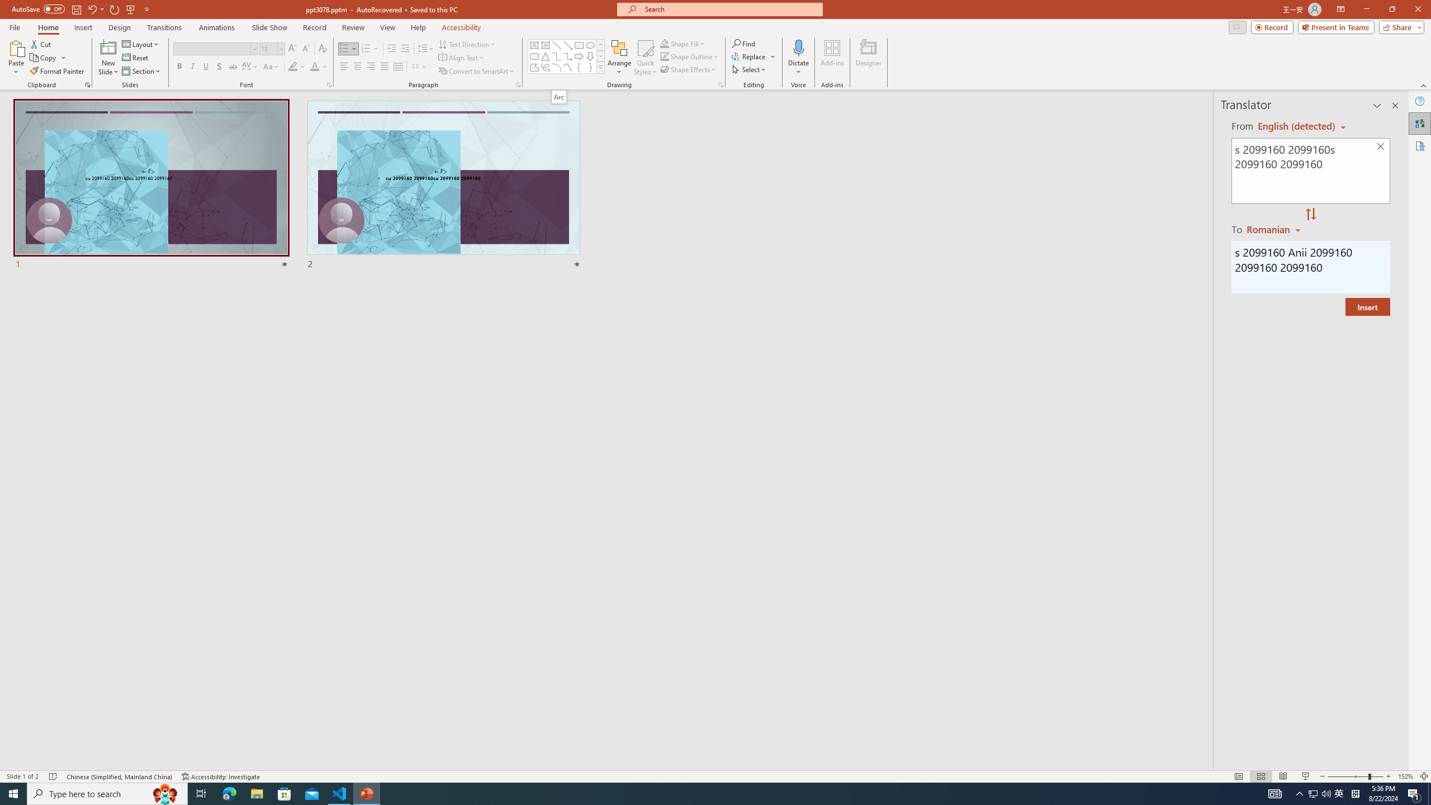 The width and height of the screenshot is (1431, 805). Describe the element at coordinates (371, 67) in the screenshot. I see `Align Right` at that location.